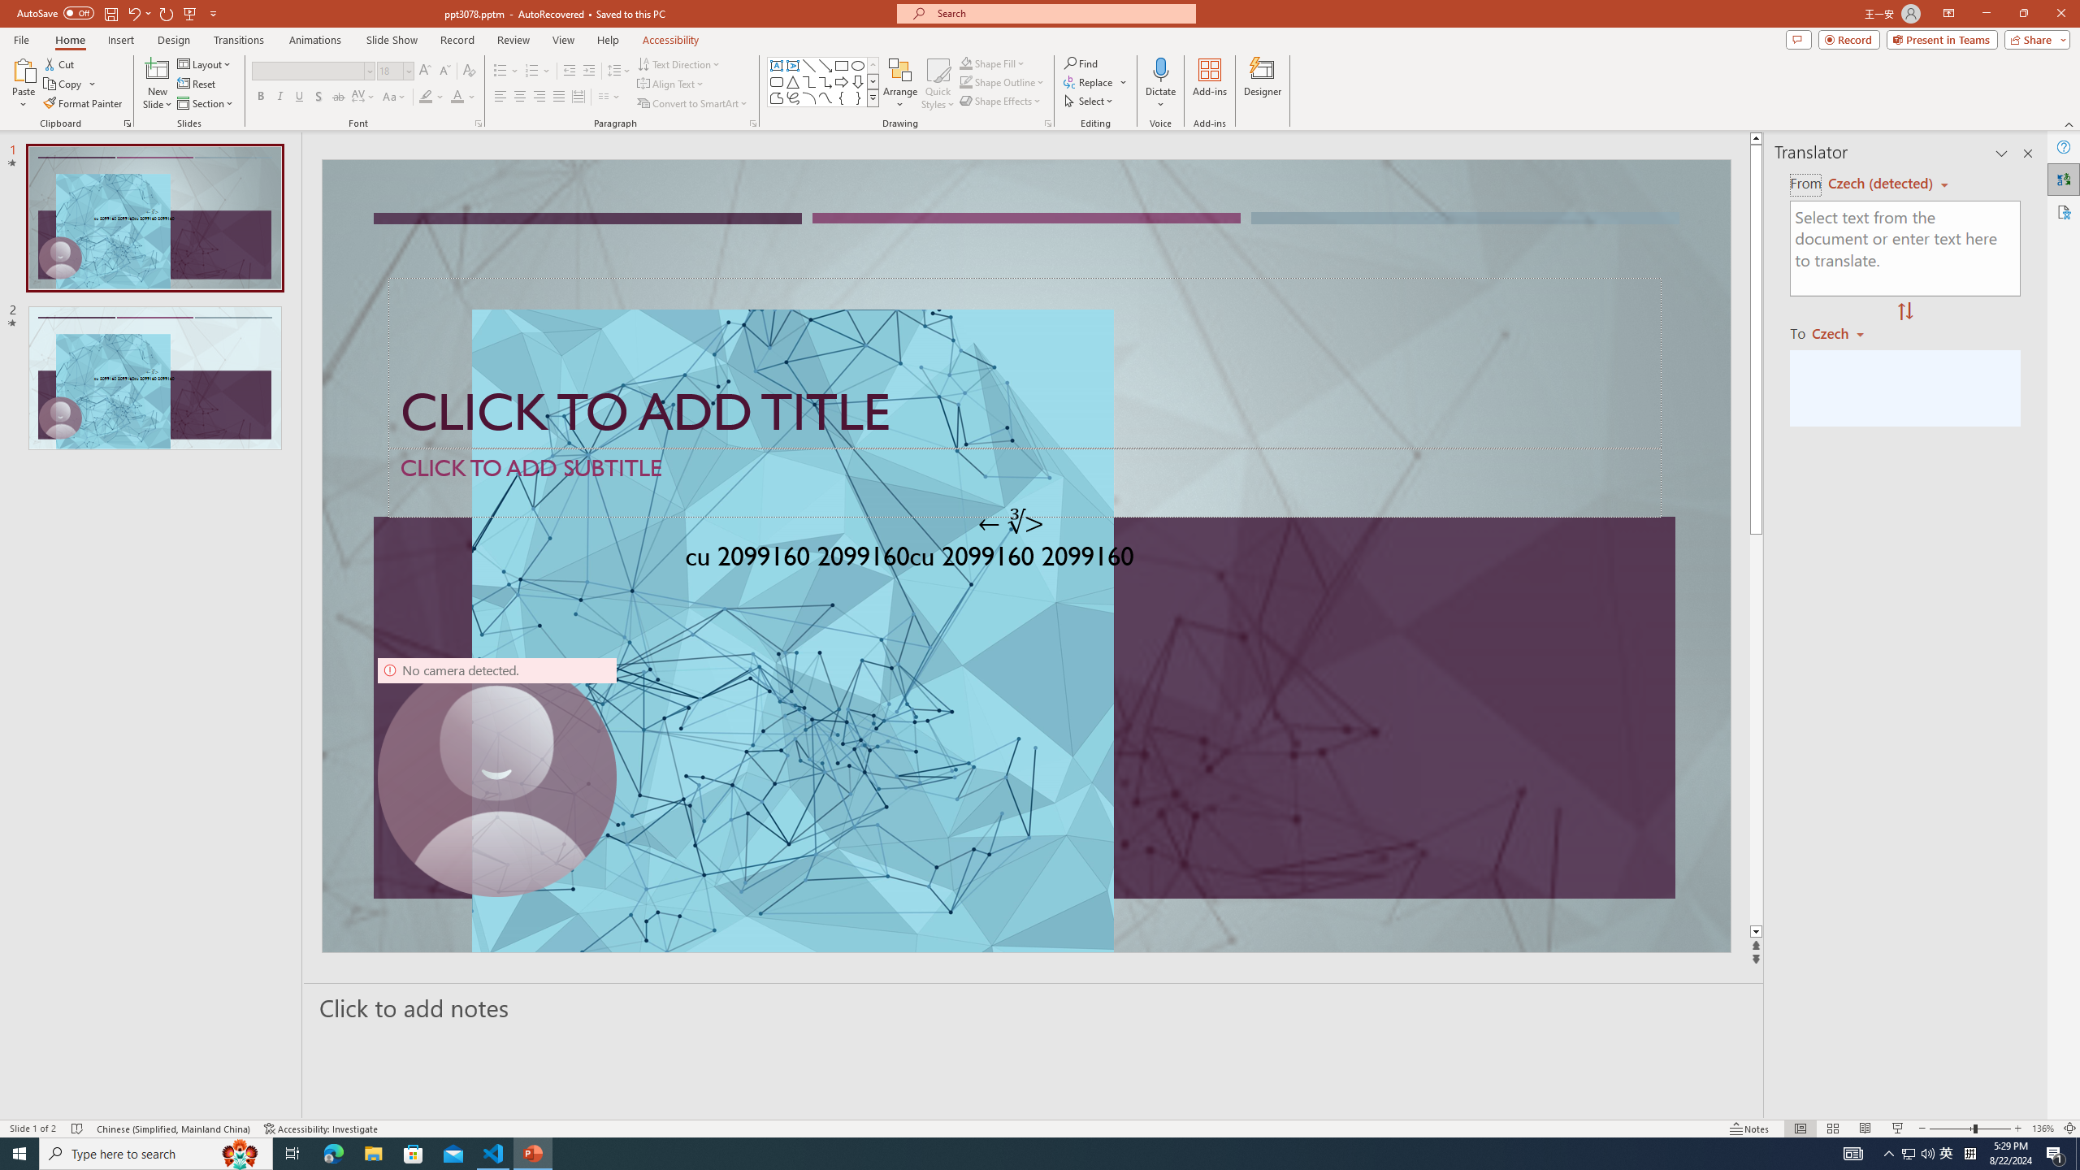 The height and width of the screenshot is (1170, 2080). I want to click on Convert to SmartArt, so click(693, 104).